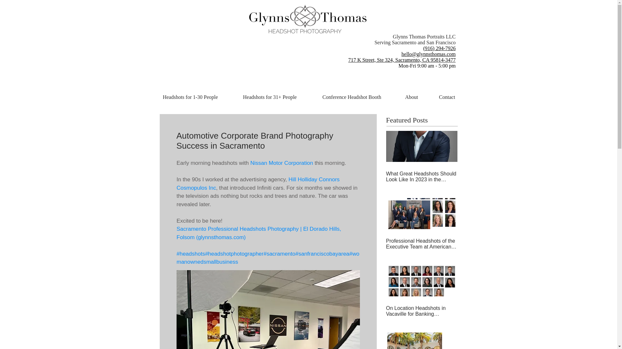 Image resolution: width=622 pixels, height=349 pixels. I want to click on Conference Headshot Booth, so click(352, 97).